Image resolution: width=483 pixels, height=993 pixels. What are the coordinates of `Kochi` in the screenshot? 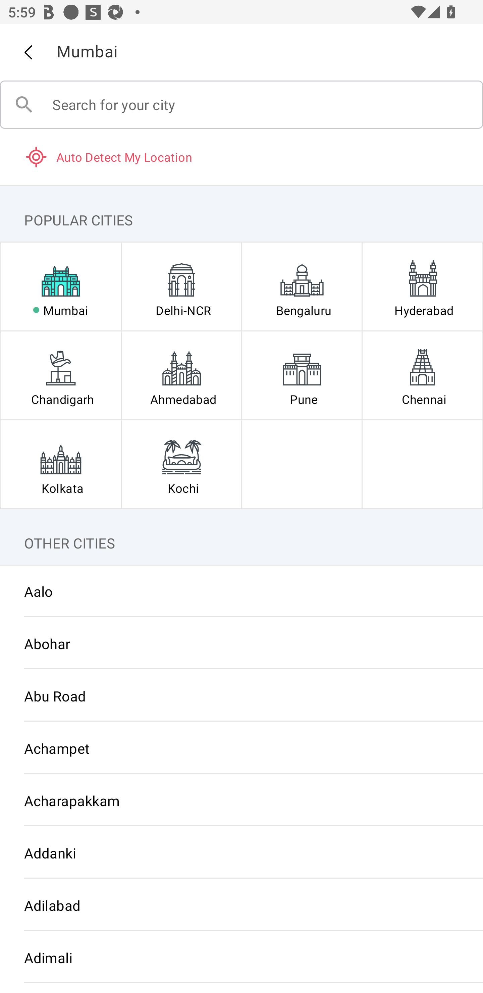 It's located at (181, 464).